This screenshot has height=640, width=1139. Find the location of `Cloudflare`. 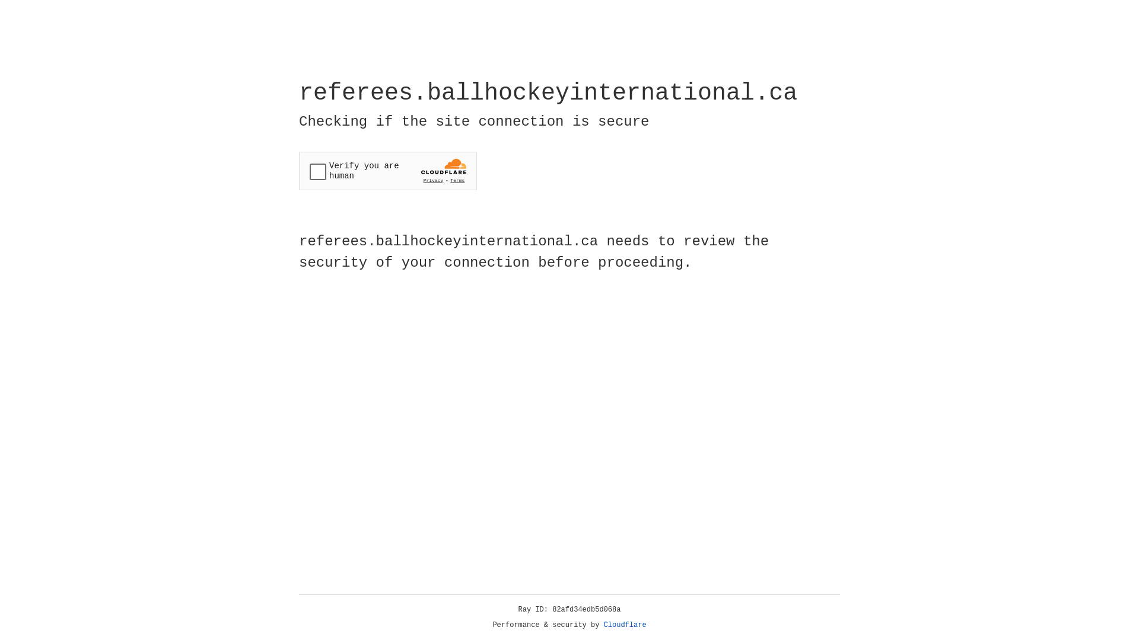

Cloudflare is located at coordinates (625, 625).